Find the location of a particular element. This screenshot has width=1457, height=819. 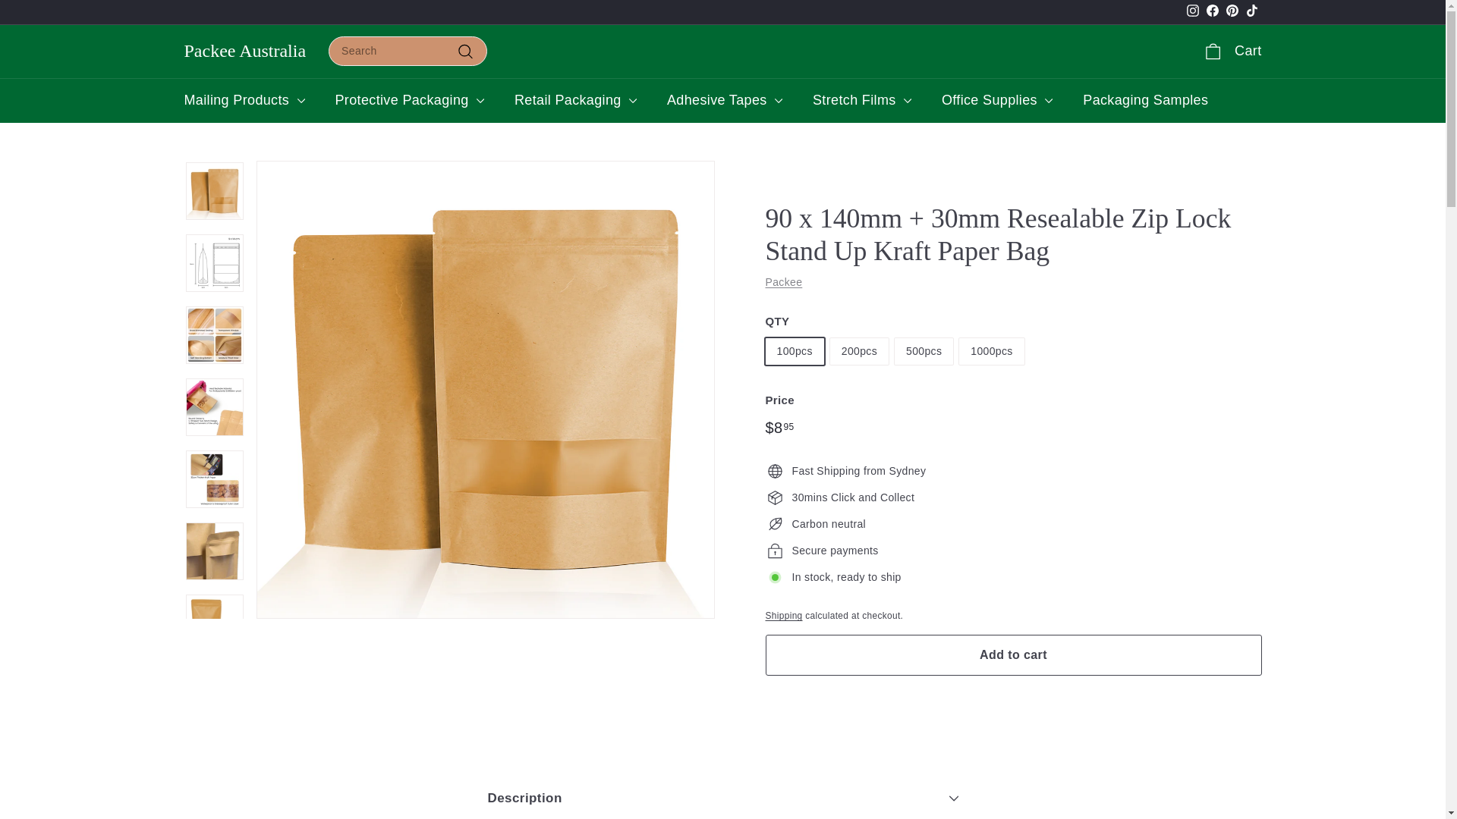

200pcs is located at coordinates (1231, 13).